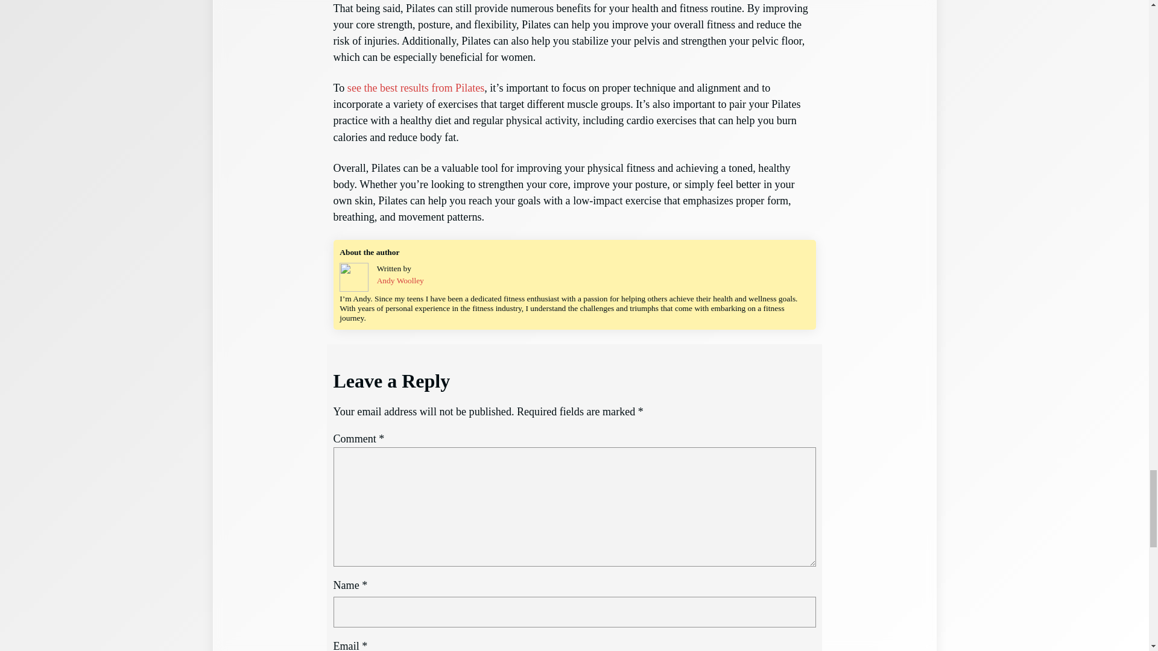 The image size is (1158, 651). What do you see at coordinates (416, 88) in the screenshot?
I see `see the best results from Pilates` at bounding box center [416, 88].